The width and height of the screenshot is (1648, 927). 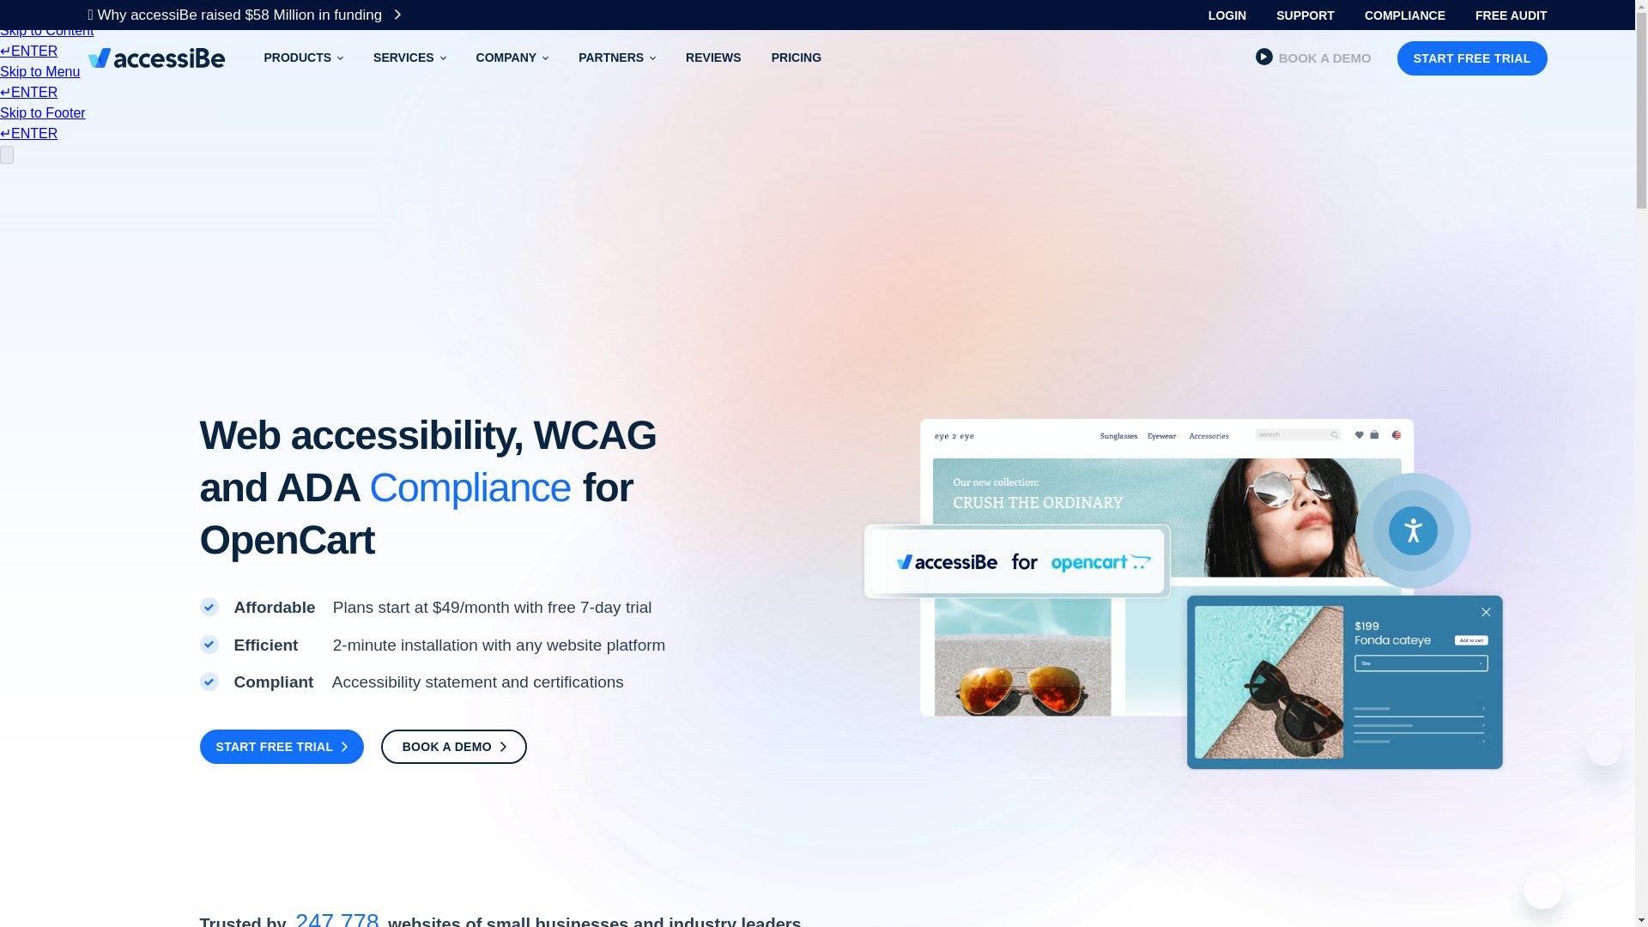 What do you see at coordinates (304, 58) in the screenshot?
I see `Close message from Anna` at bounding box center [304, 58].